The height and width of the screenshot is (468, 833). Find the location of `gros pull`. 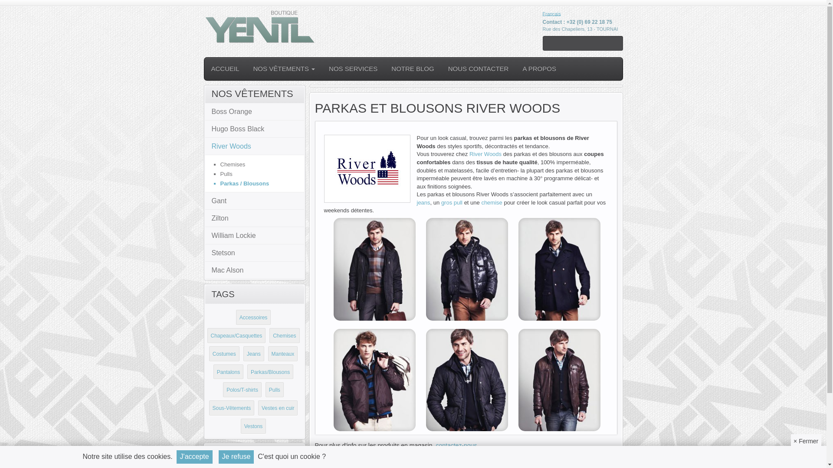

gros pull is located at coordinates (452, 203).